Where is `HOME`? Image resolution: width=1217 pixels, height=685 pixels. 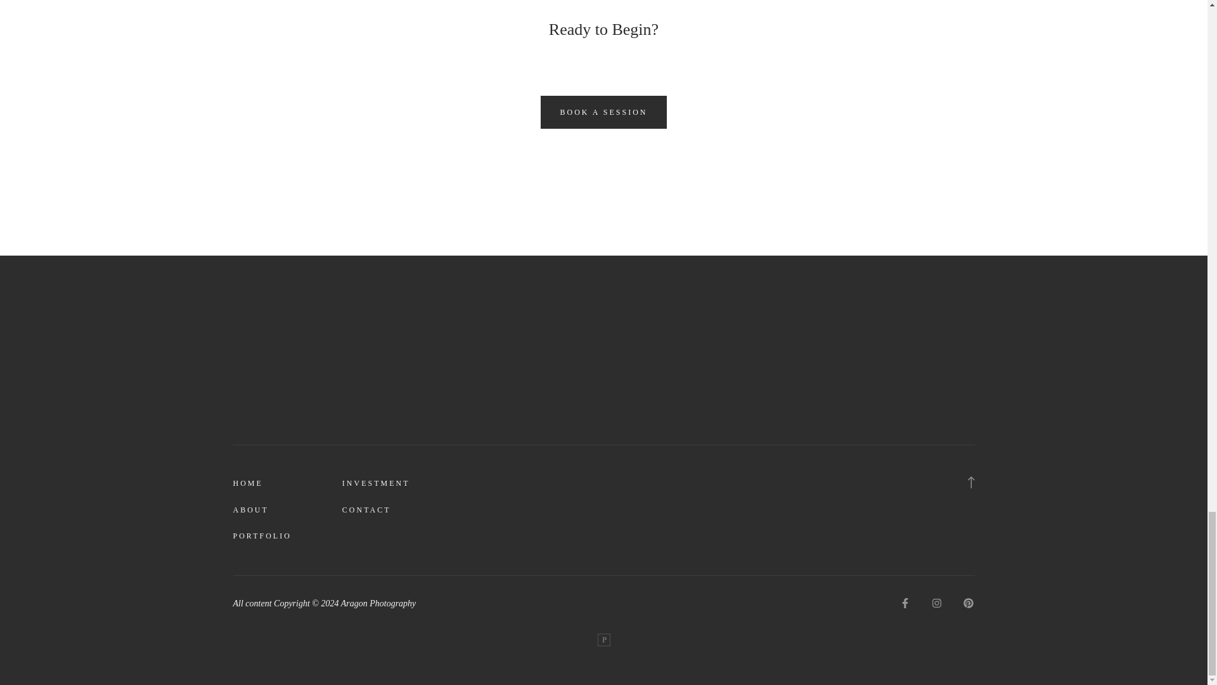 HOME is located at coordinates (248, 483).